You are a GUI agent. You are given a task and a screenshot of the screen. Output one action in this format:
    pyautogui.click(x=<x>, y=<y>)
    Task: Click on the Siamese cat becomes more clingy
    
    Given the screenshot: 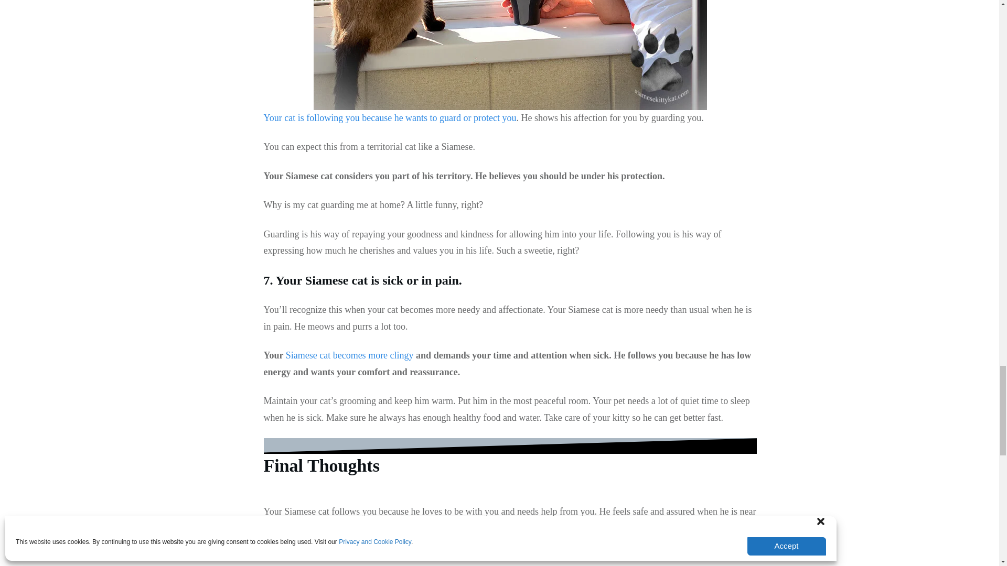 What is the action you would take?
    pyautogui.click(x=350, y=355)
    